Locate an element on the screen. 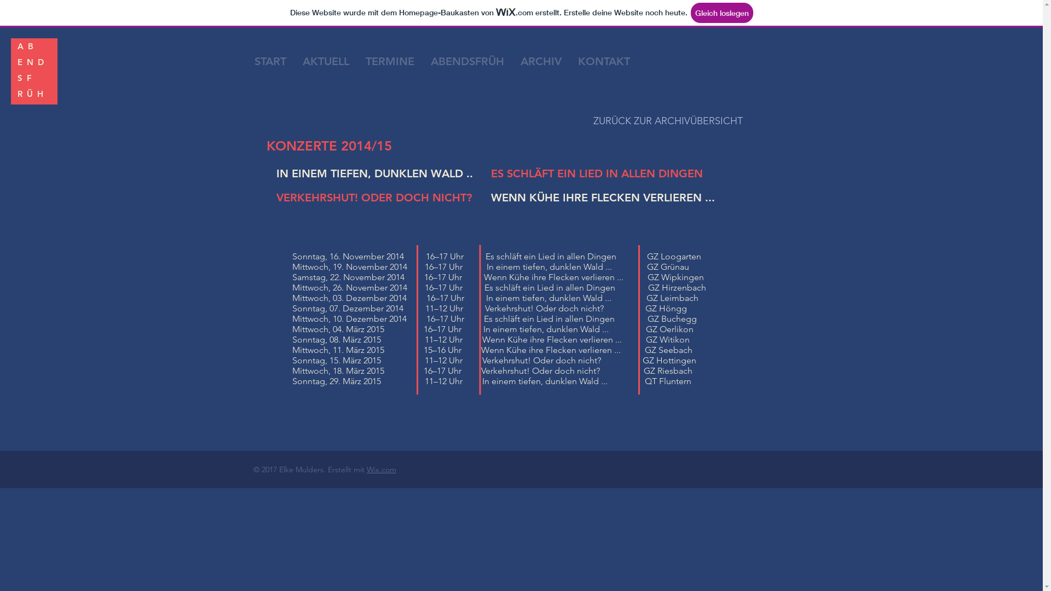 Image resolution: width=1051 pixels, height=591 pixels.           In einem tiefen, dunklen Wald ... is located at coordinates (538, 298).